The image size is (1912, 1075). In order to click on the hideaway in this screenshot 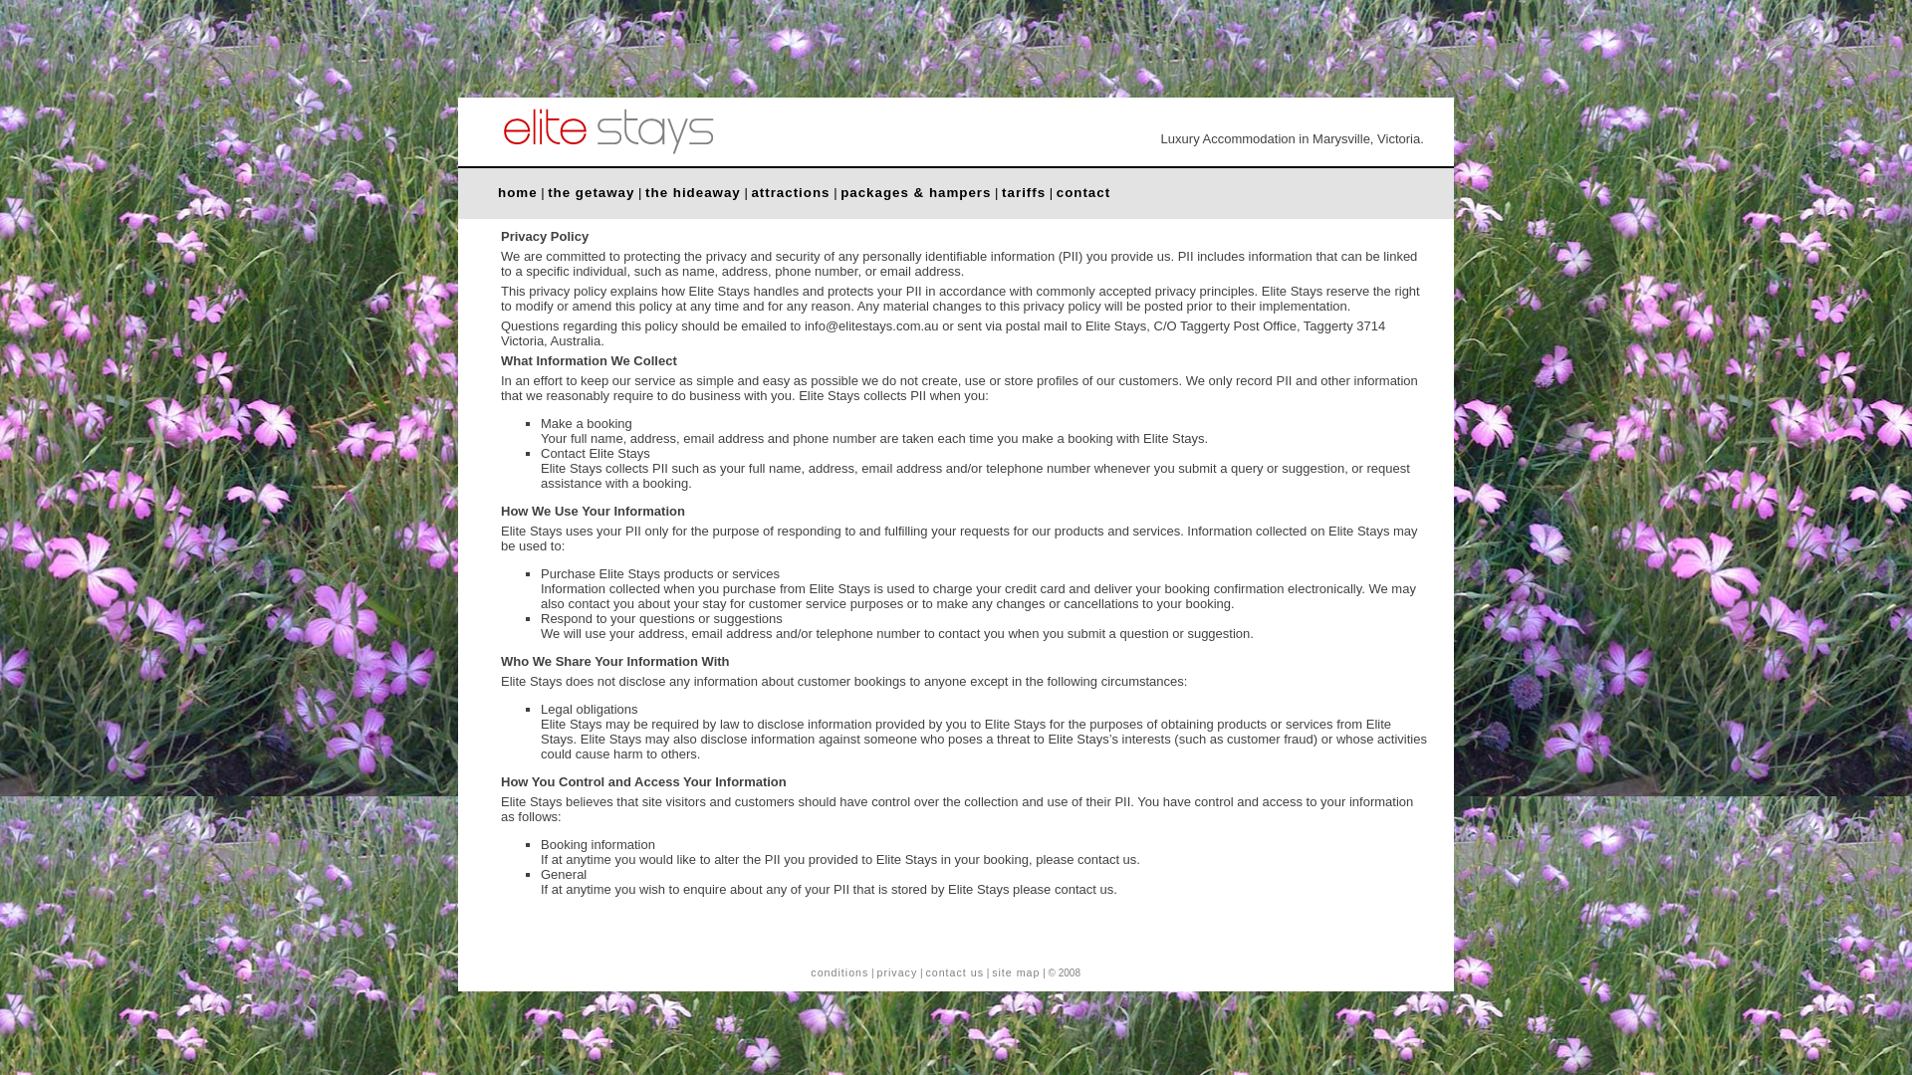, I will do `click(693, 193)`.